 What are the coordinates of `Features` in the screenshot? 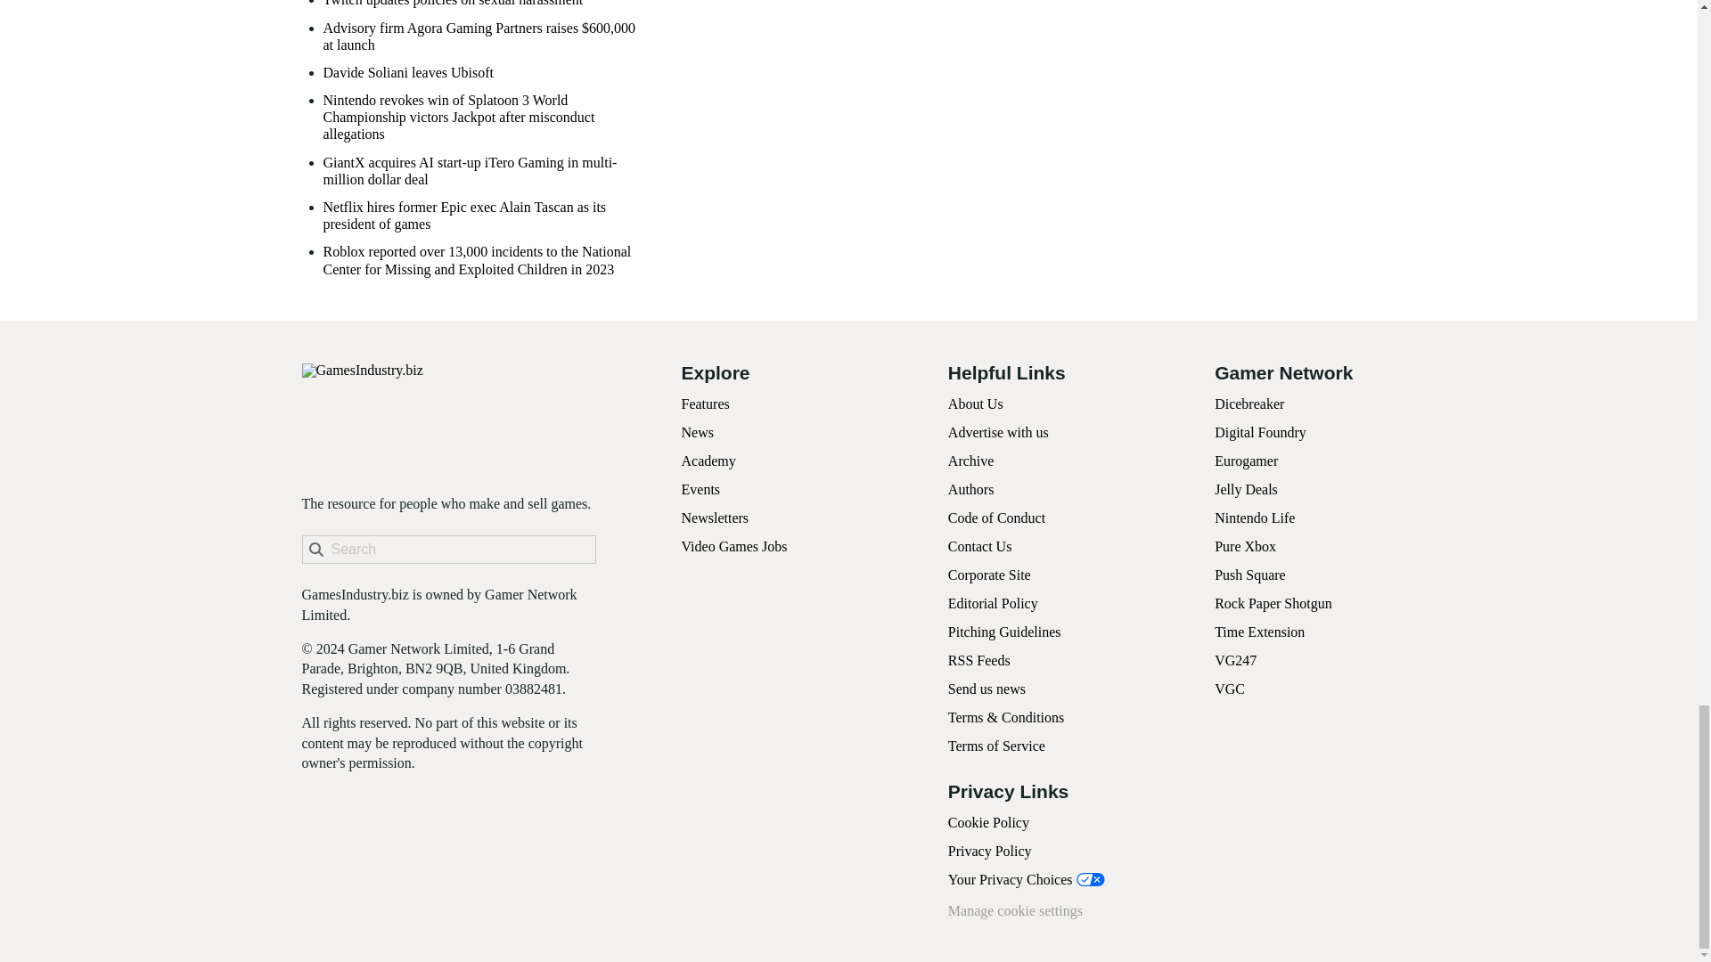 It's located at (704, 404).